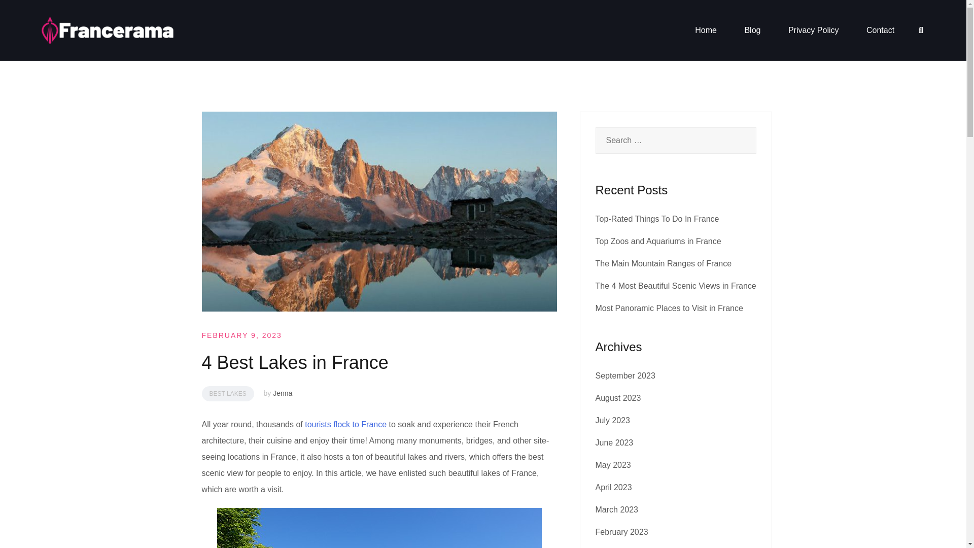 The height and width of the screenshot is (548, 974). Describe the element at coordinates (813, 30) in the screenshot. I see `Privacy Policy` at that location.